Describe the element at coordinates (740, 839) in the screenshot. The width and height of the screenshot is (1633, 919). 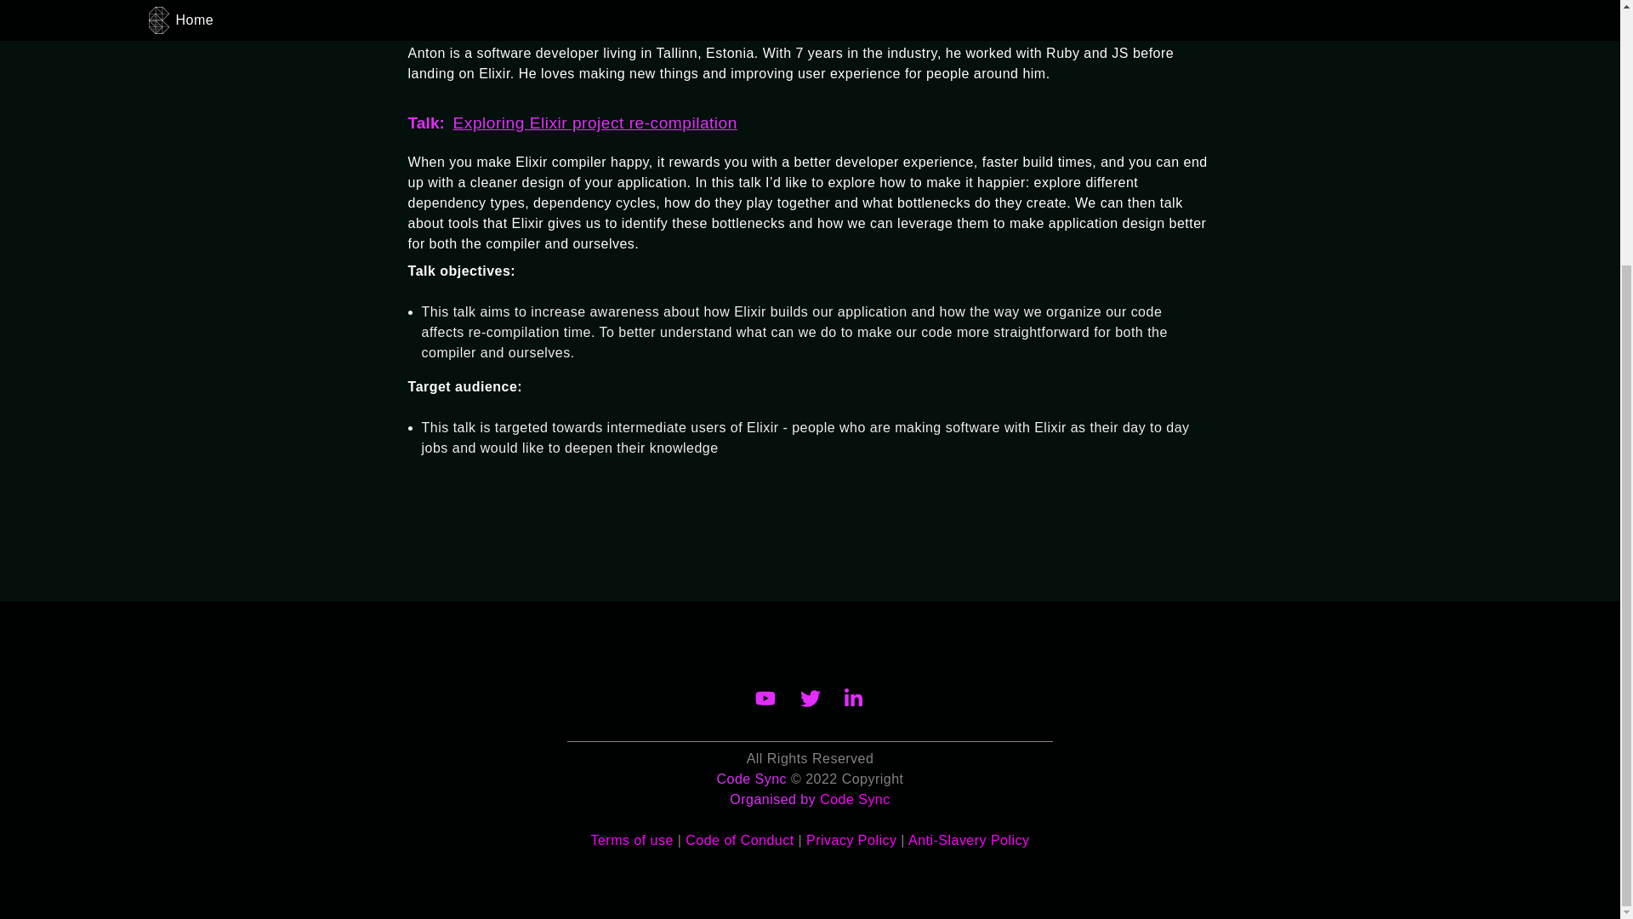
I see `Code of Conduct` at that location.